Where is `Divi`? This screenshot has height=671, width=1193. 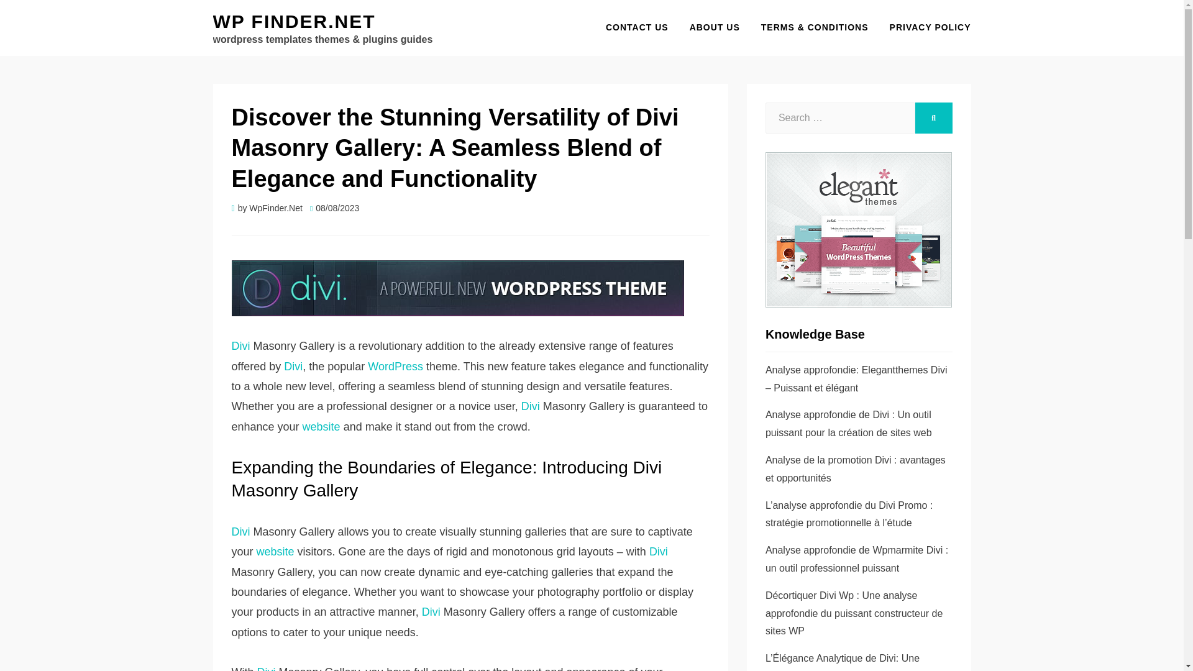
Divi is located at coordinates (293, 367).